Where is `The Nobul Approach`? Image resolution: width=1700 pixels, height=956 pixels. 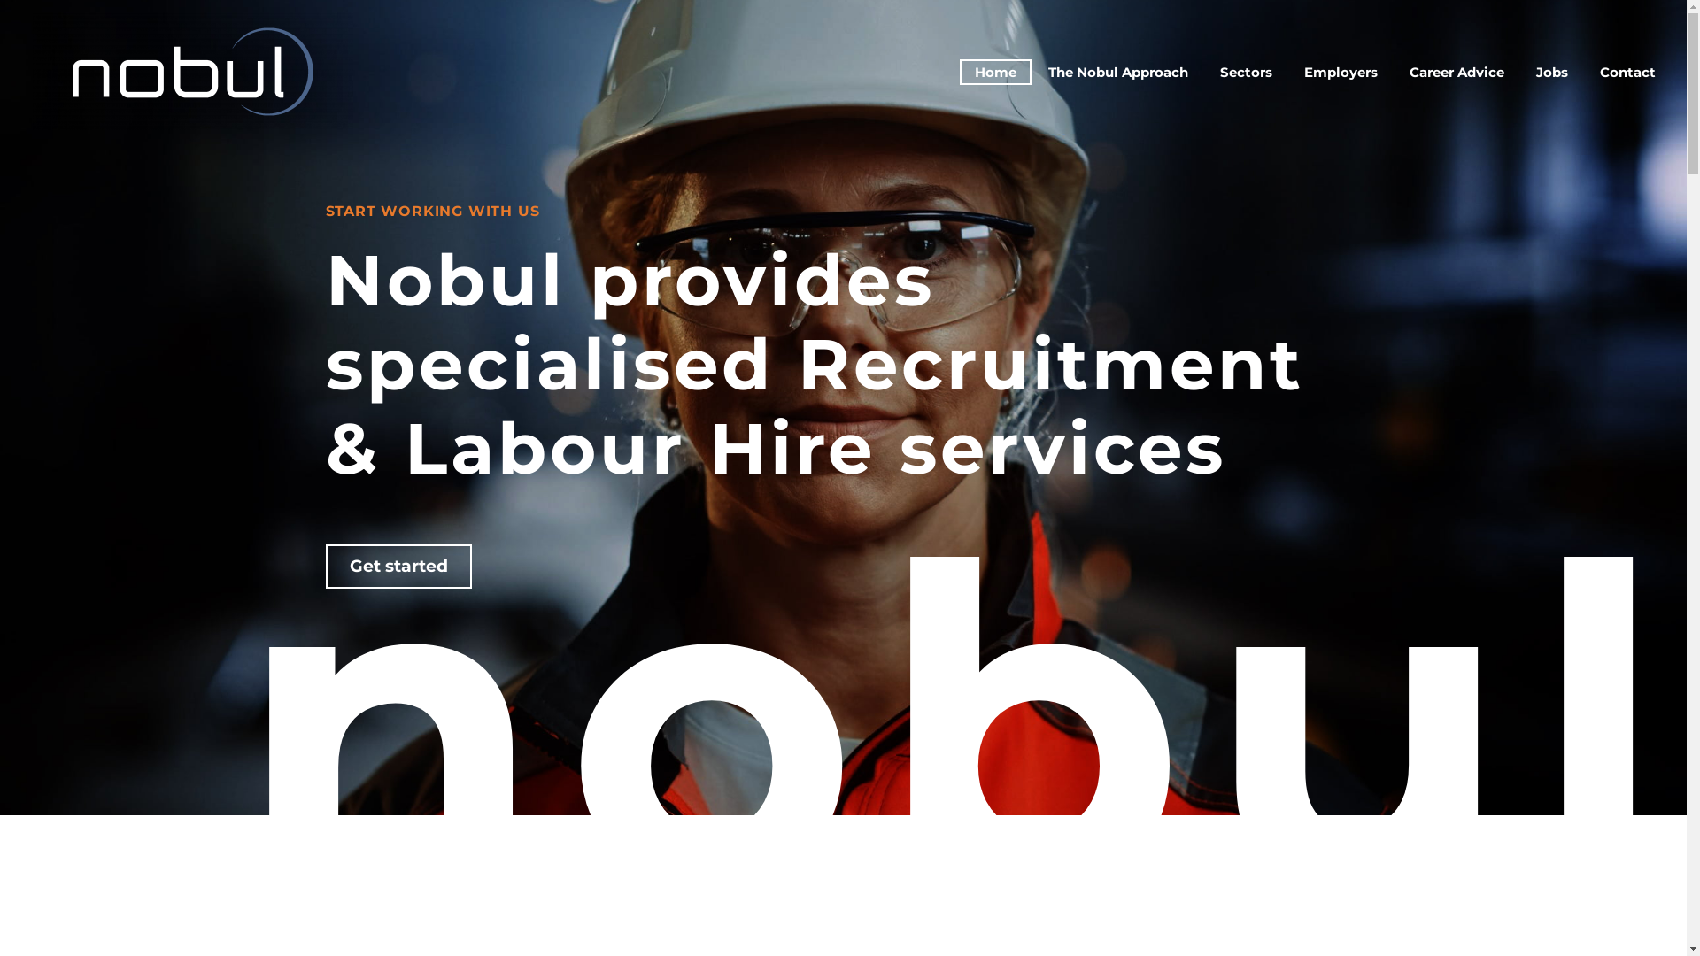 The Nobul Approach is located at coordinates (1118, 71).